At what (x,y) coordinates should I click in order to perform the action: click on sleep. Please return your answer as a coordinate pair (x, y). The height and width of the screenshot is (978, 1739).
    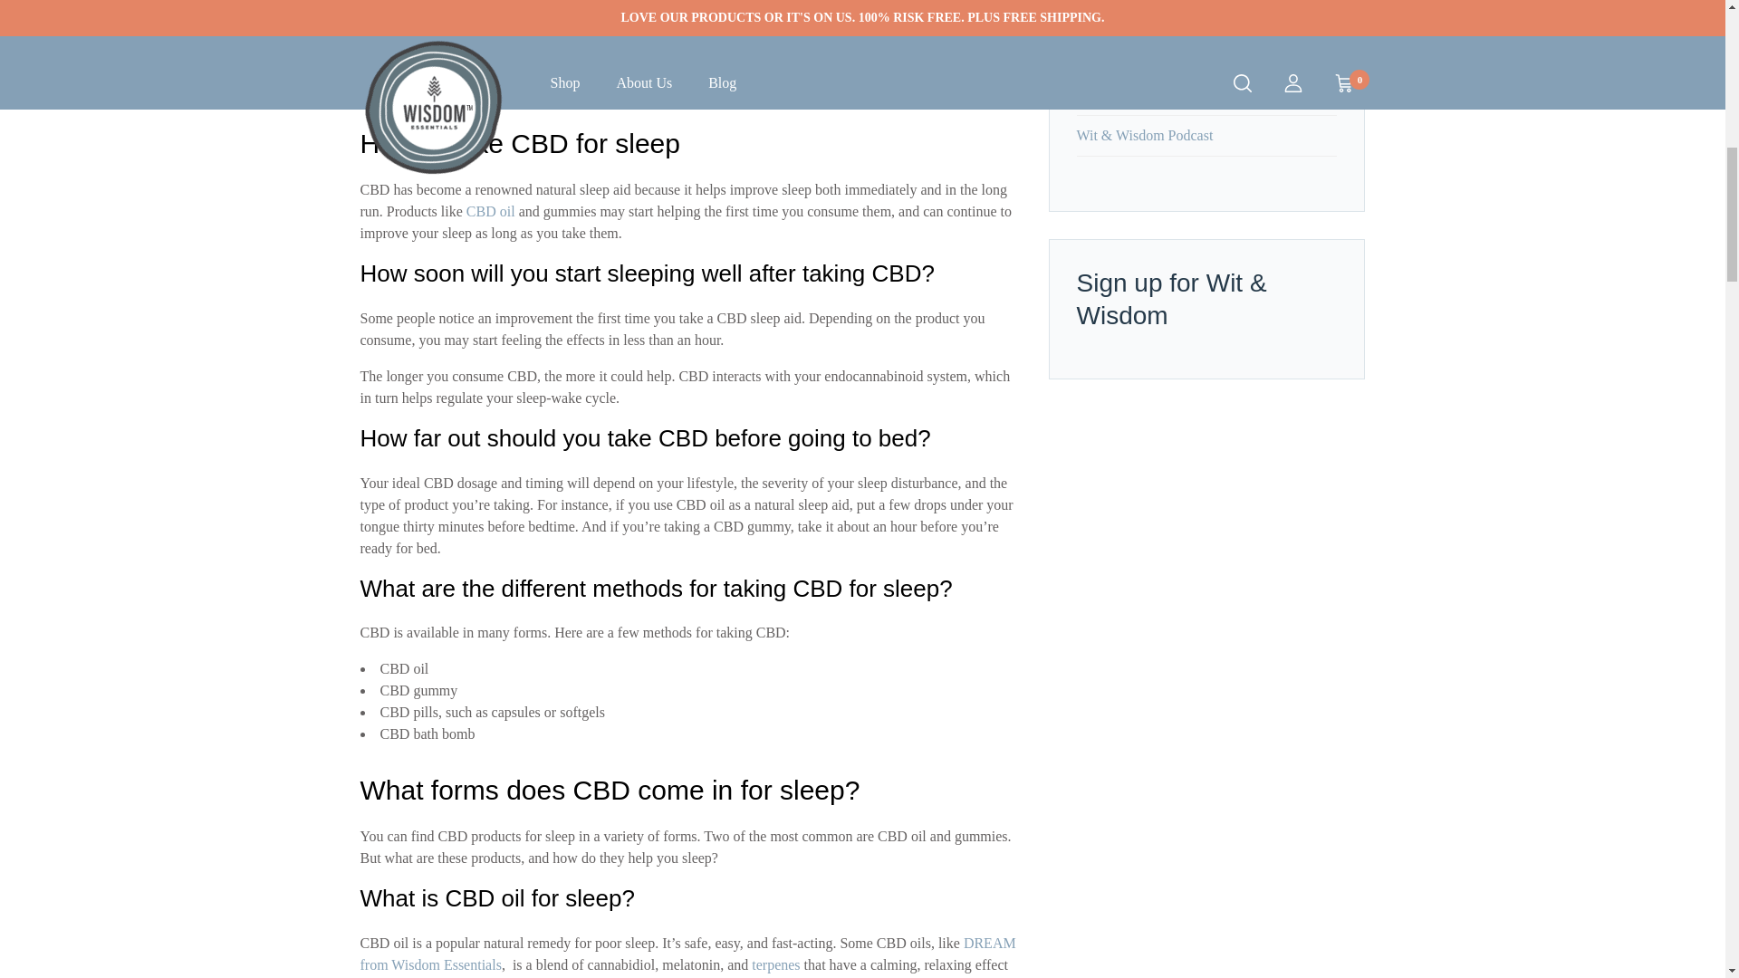
    Looking at the image, I should click on (428, 100).